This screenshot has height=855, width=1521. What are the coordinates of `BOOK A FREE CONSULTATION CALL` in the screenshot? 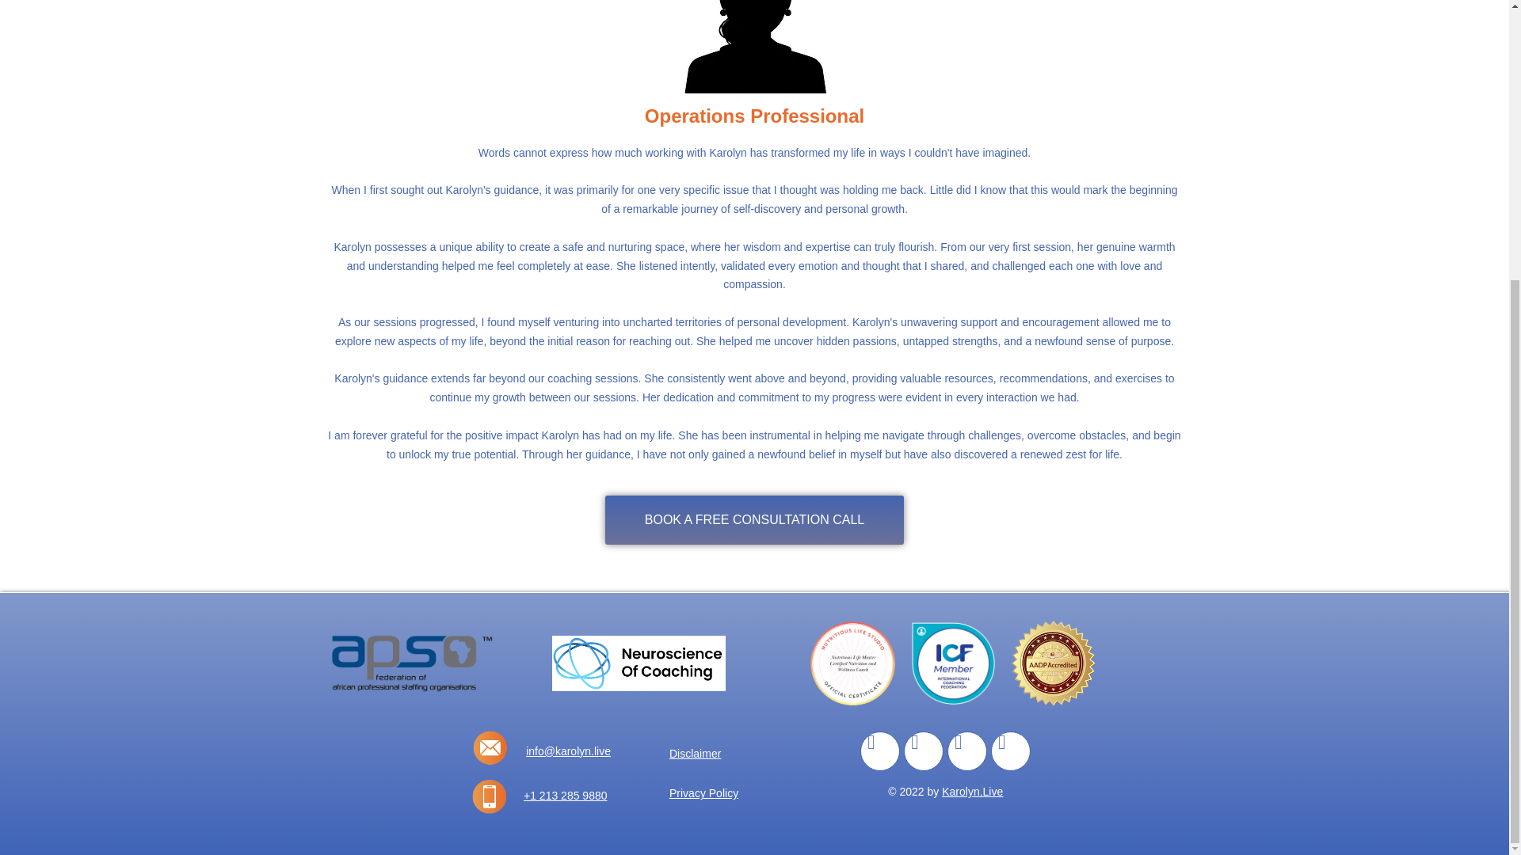 It's located at (754, 519).